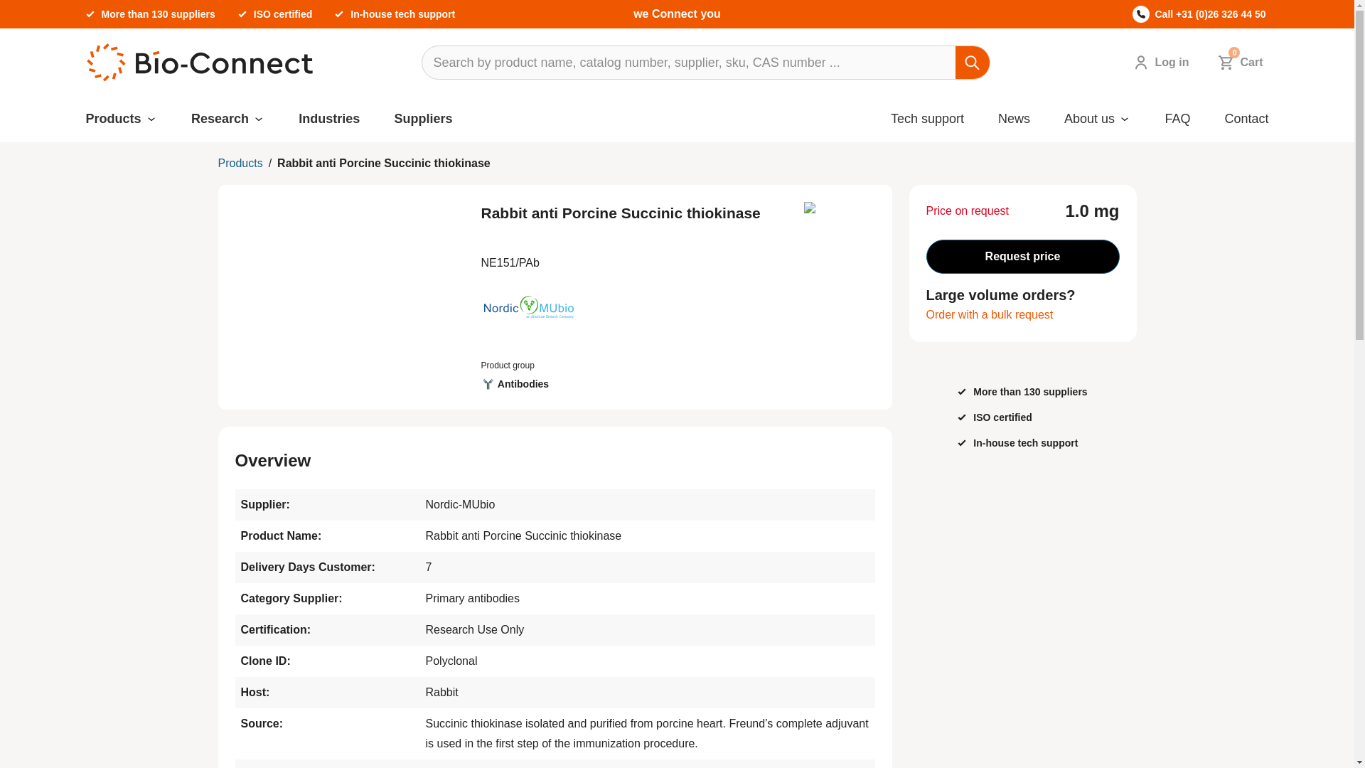 The height and width of the screenshot is (768, 1365). Describe the element at coordinates (219, 119) in the screenshot. I see `Industries` at that location.